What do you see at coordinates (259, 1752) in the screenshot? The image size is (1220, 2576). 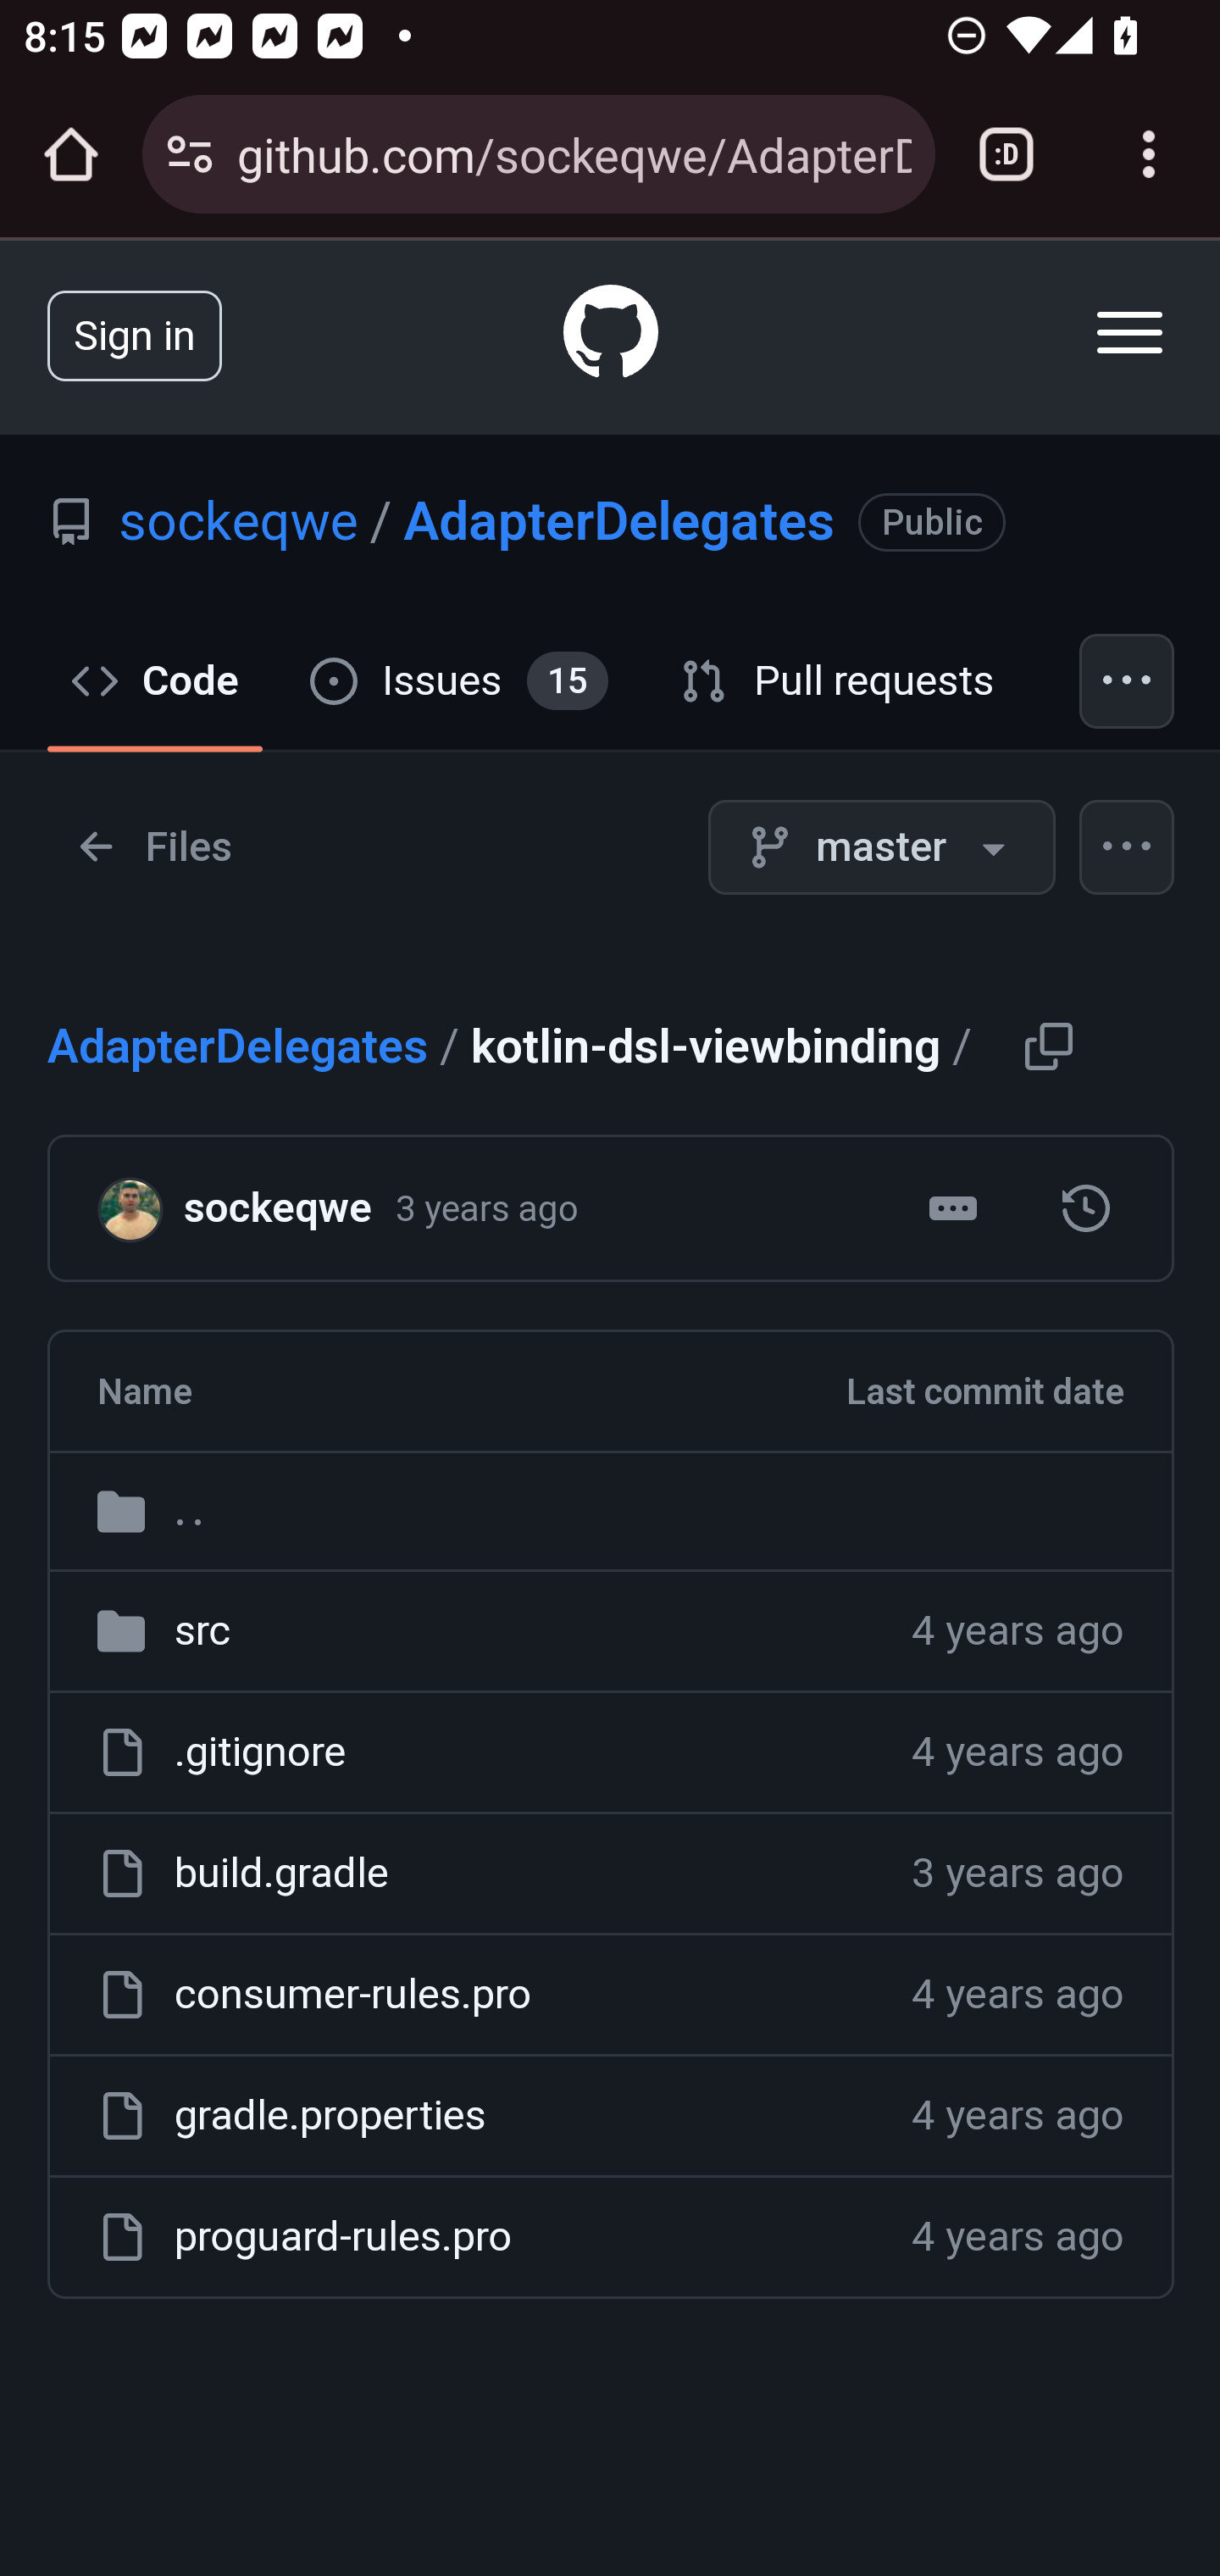 I see `.gitignore, (File) .gitignore` at bounding box center [259, 1752].